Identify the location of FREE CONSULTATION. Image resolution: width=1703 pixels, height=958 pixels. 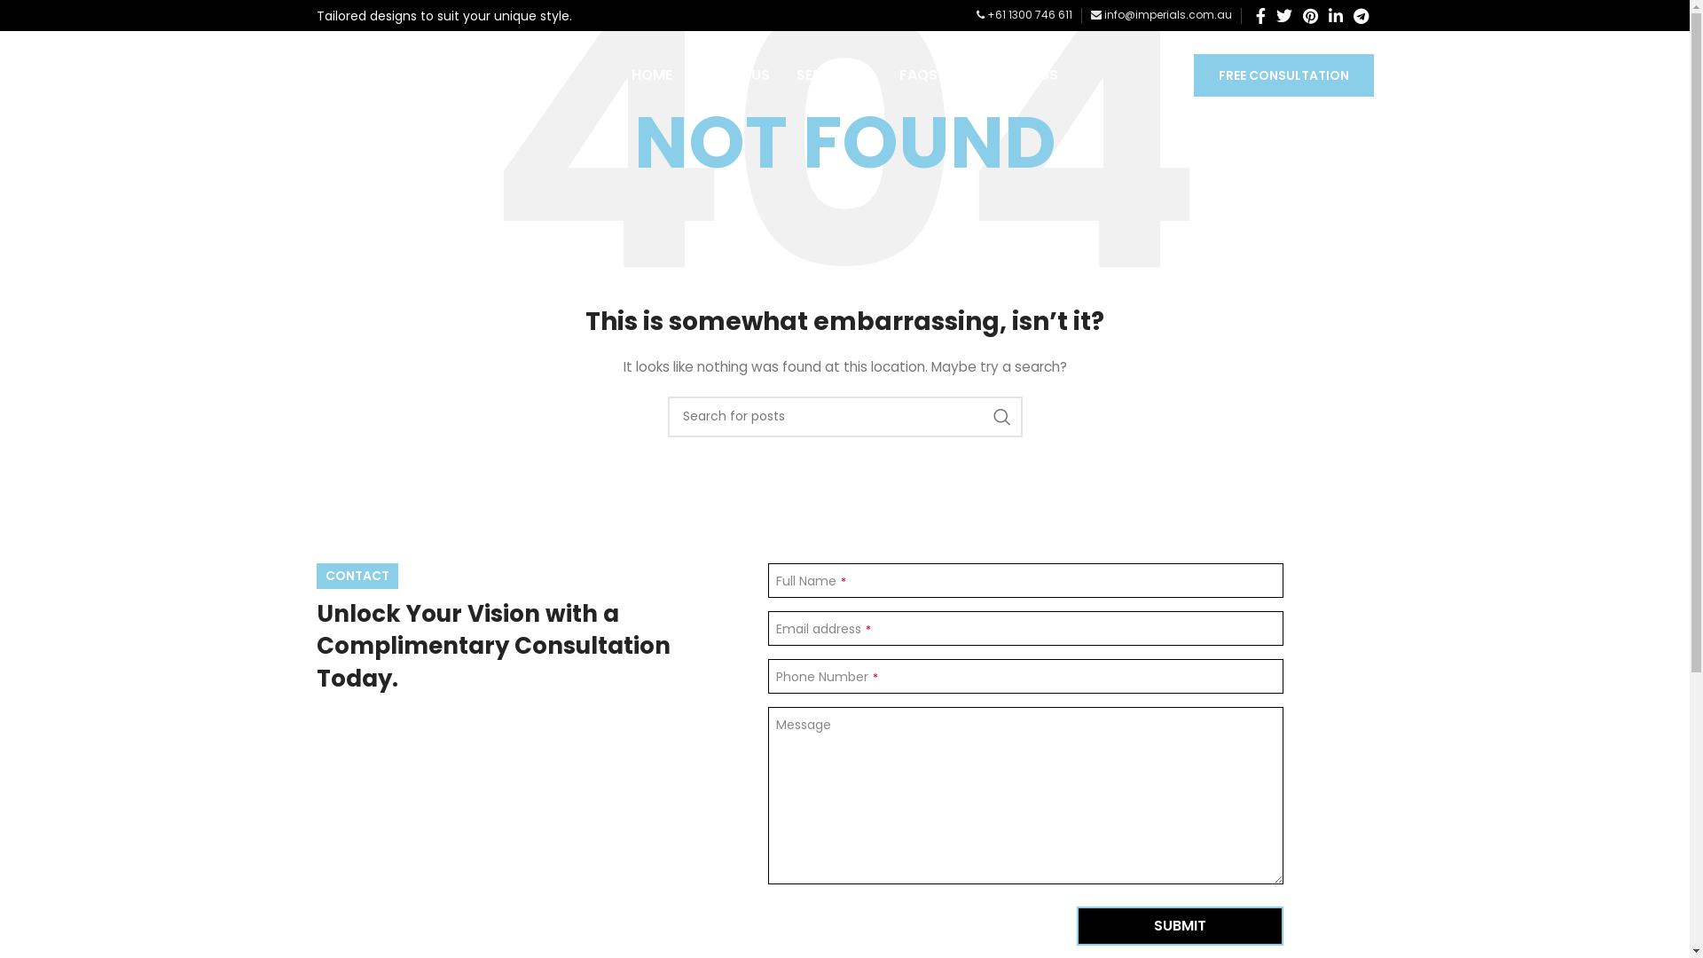
(1284, 75).